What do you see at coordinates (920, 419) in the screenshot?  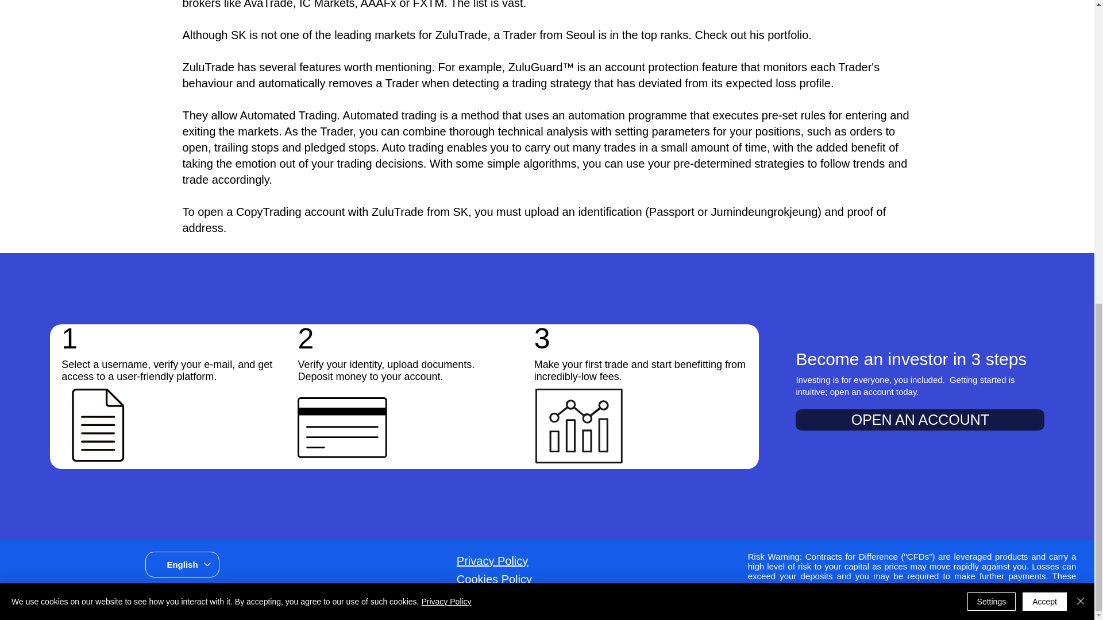 I see `OPEN AN ACCOUNT` at bounding box center [920, 419].